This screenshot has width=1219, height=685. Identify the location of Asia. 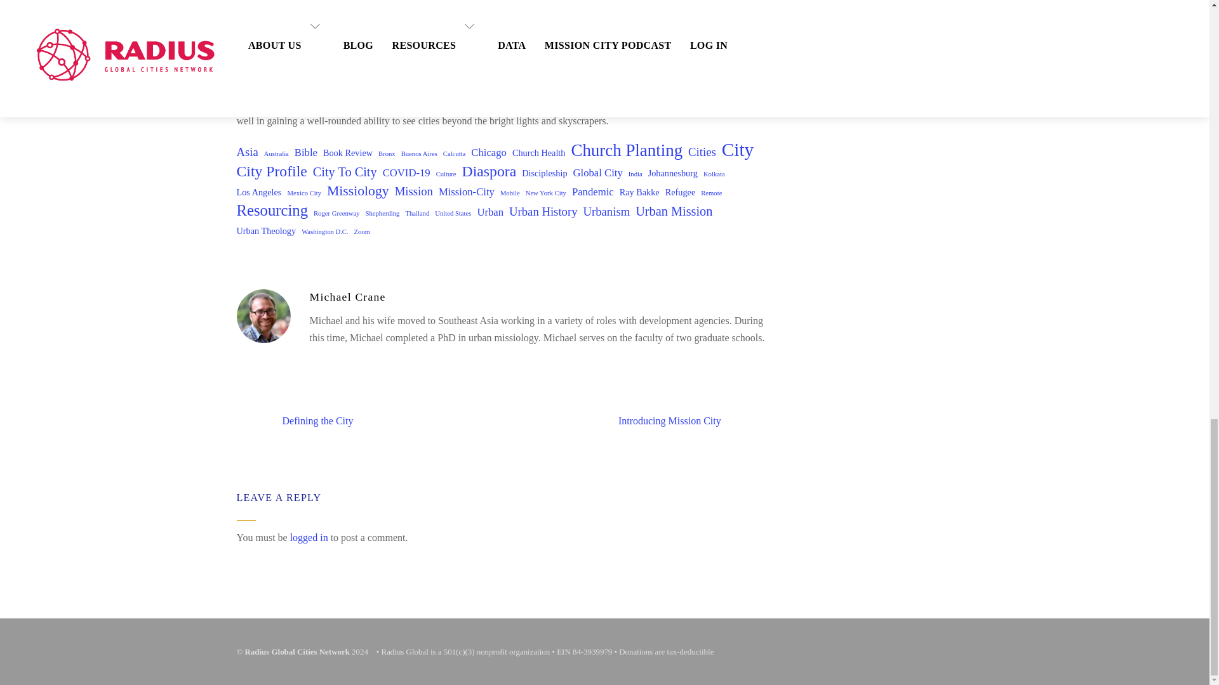
(246, 151).